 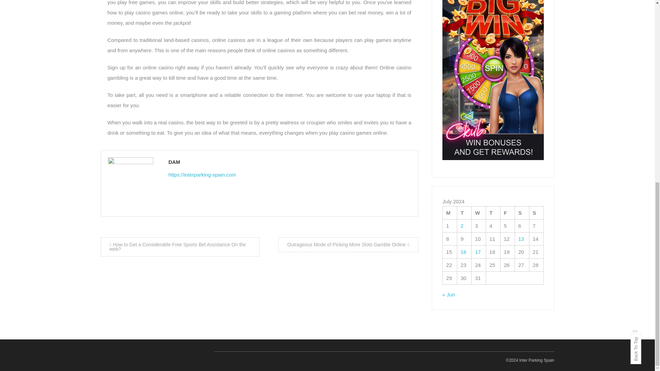 I want to click on Thursday, so click(x=493, y=213).